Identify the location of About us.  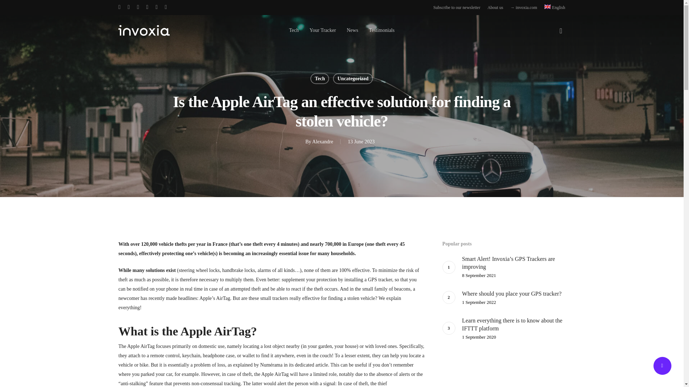
(495, 7).